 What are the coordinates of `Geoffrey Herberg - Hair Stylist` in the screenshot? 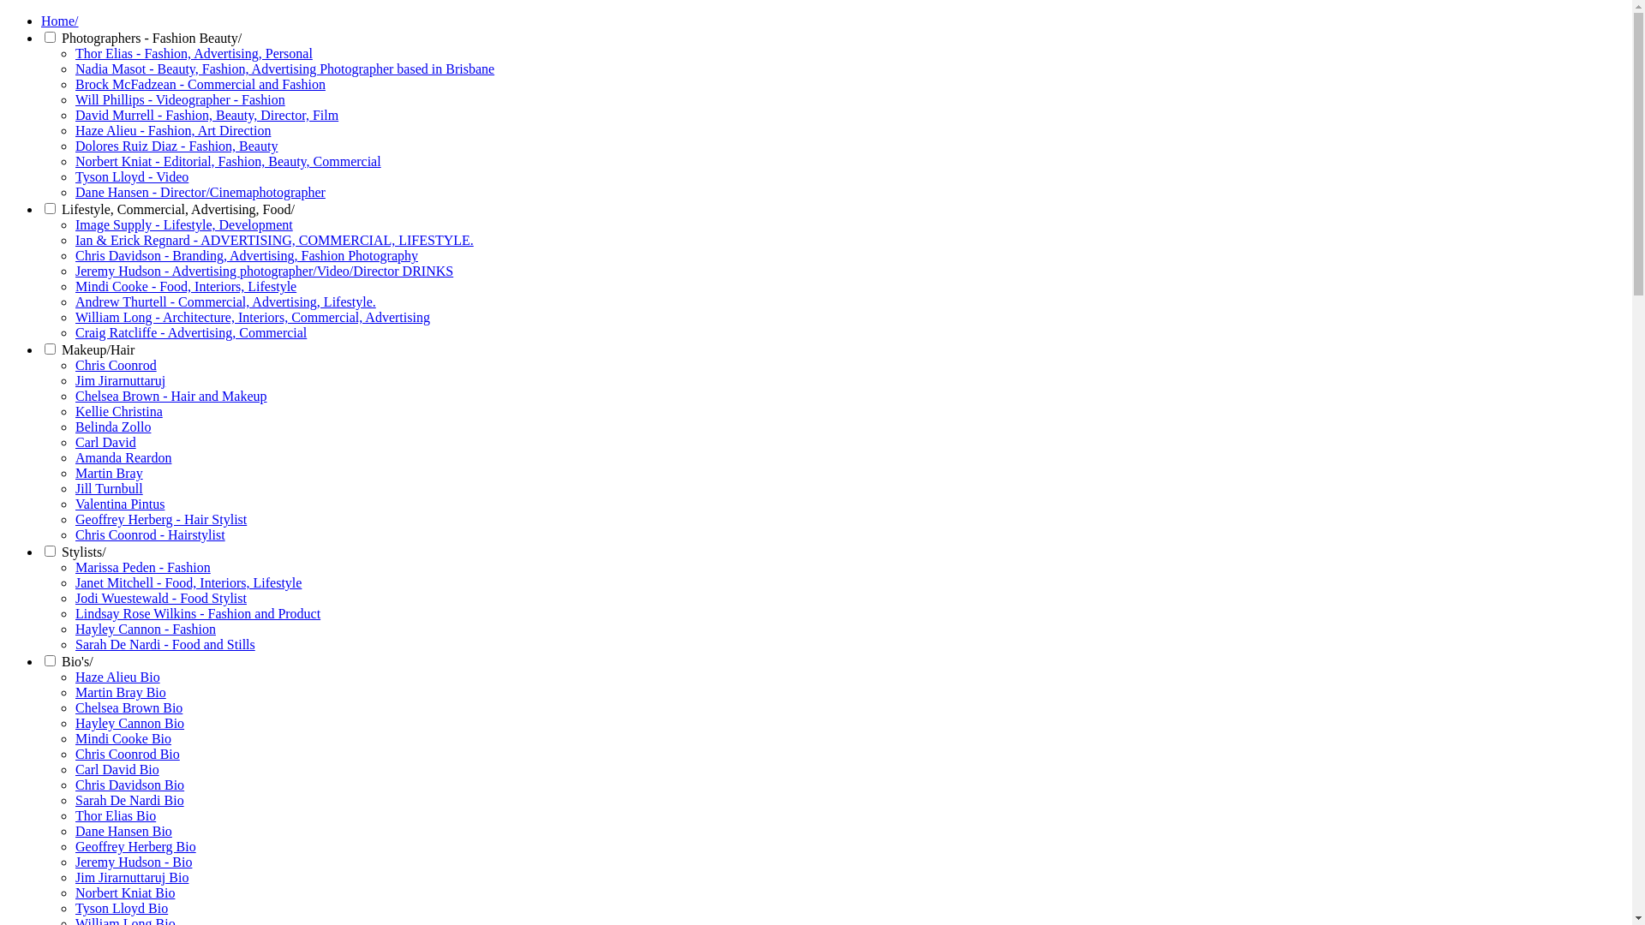 It's located at (161, 519).